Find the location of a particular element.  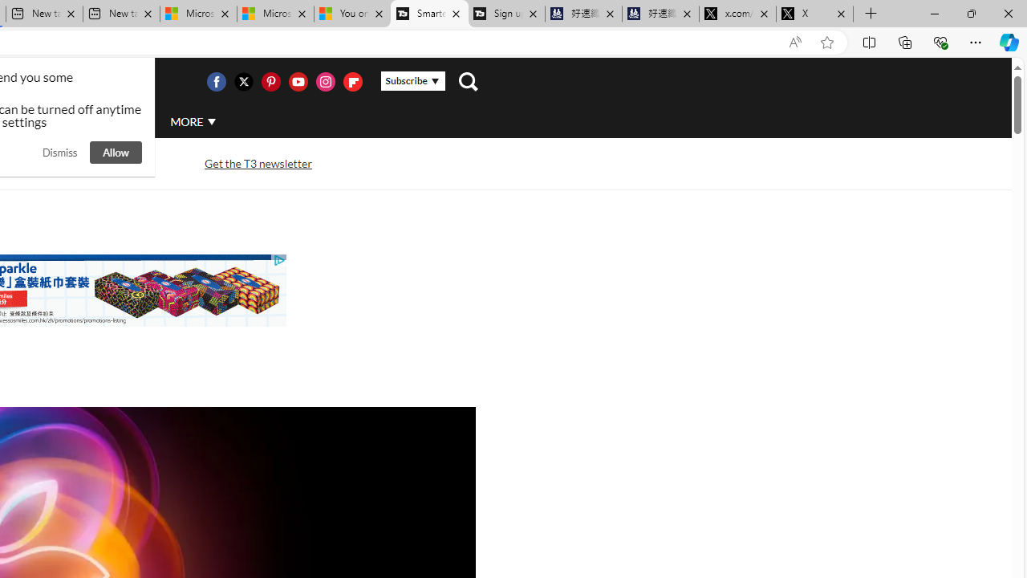

Visit us on Youtube is located at coordinates (298, 82).